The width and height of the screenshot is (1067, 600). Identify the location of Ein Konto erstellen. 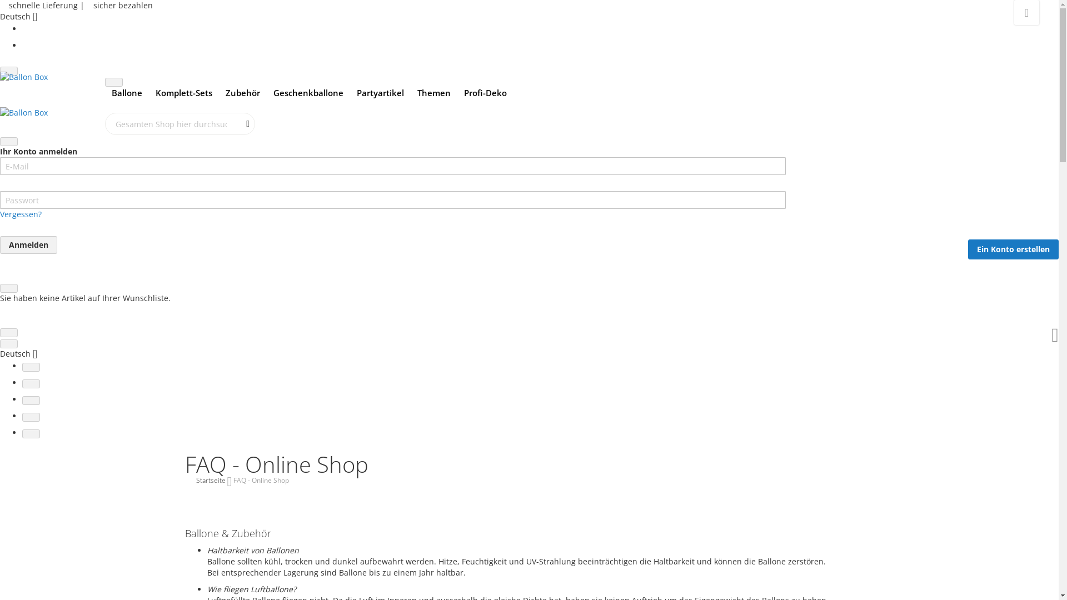
(1014, 249).